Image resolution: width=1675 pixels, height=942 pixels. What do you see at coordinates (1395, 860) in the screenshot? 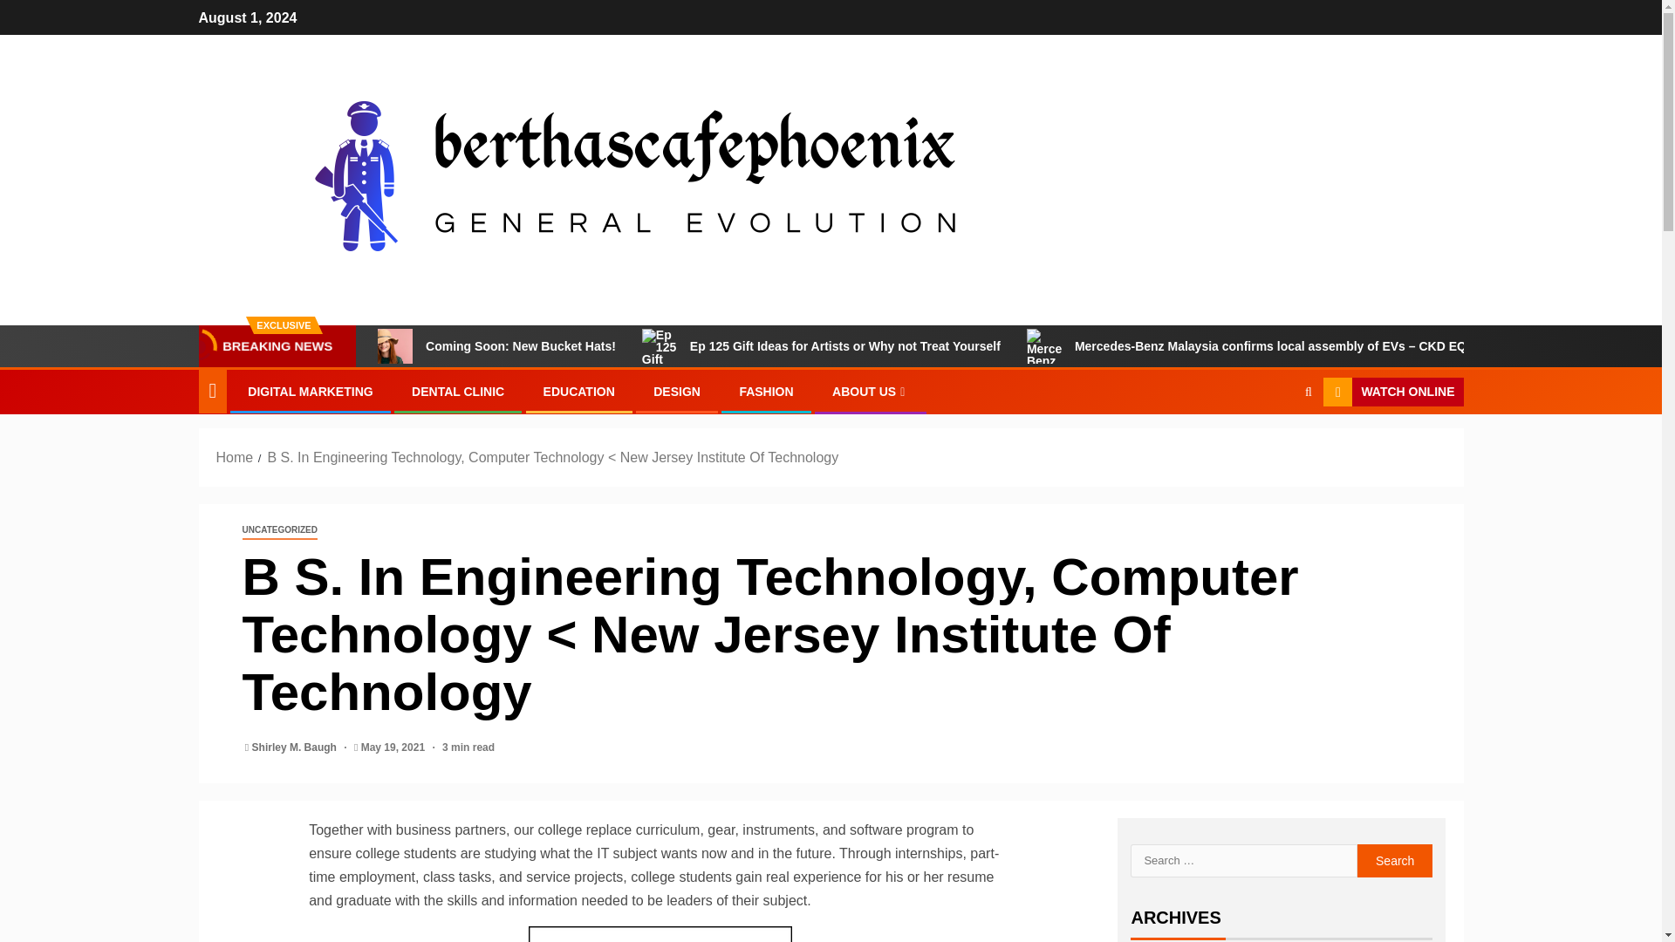
I see `Search` at bounding box center [1395, 860].